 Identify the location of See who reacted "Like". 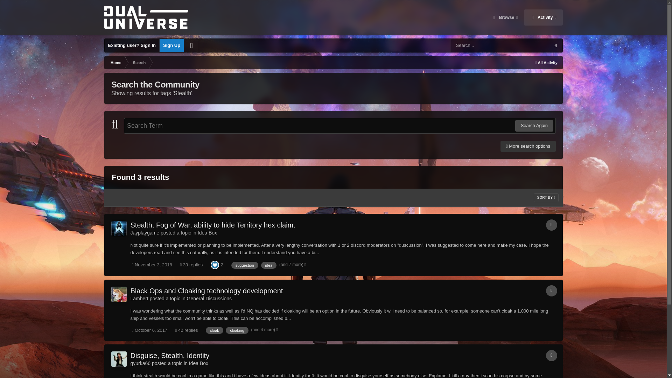
(215, 265).